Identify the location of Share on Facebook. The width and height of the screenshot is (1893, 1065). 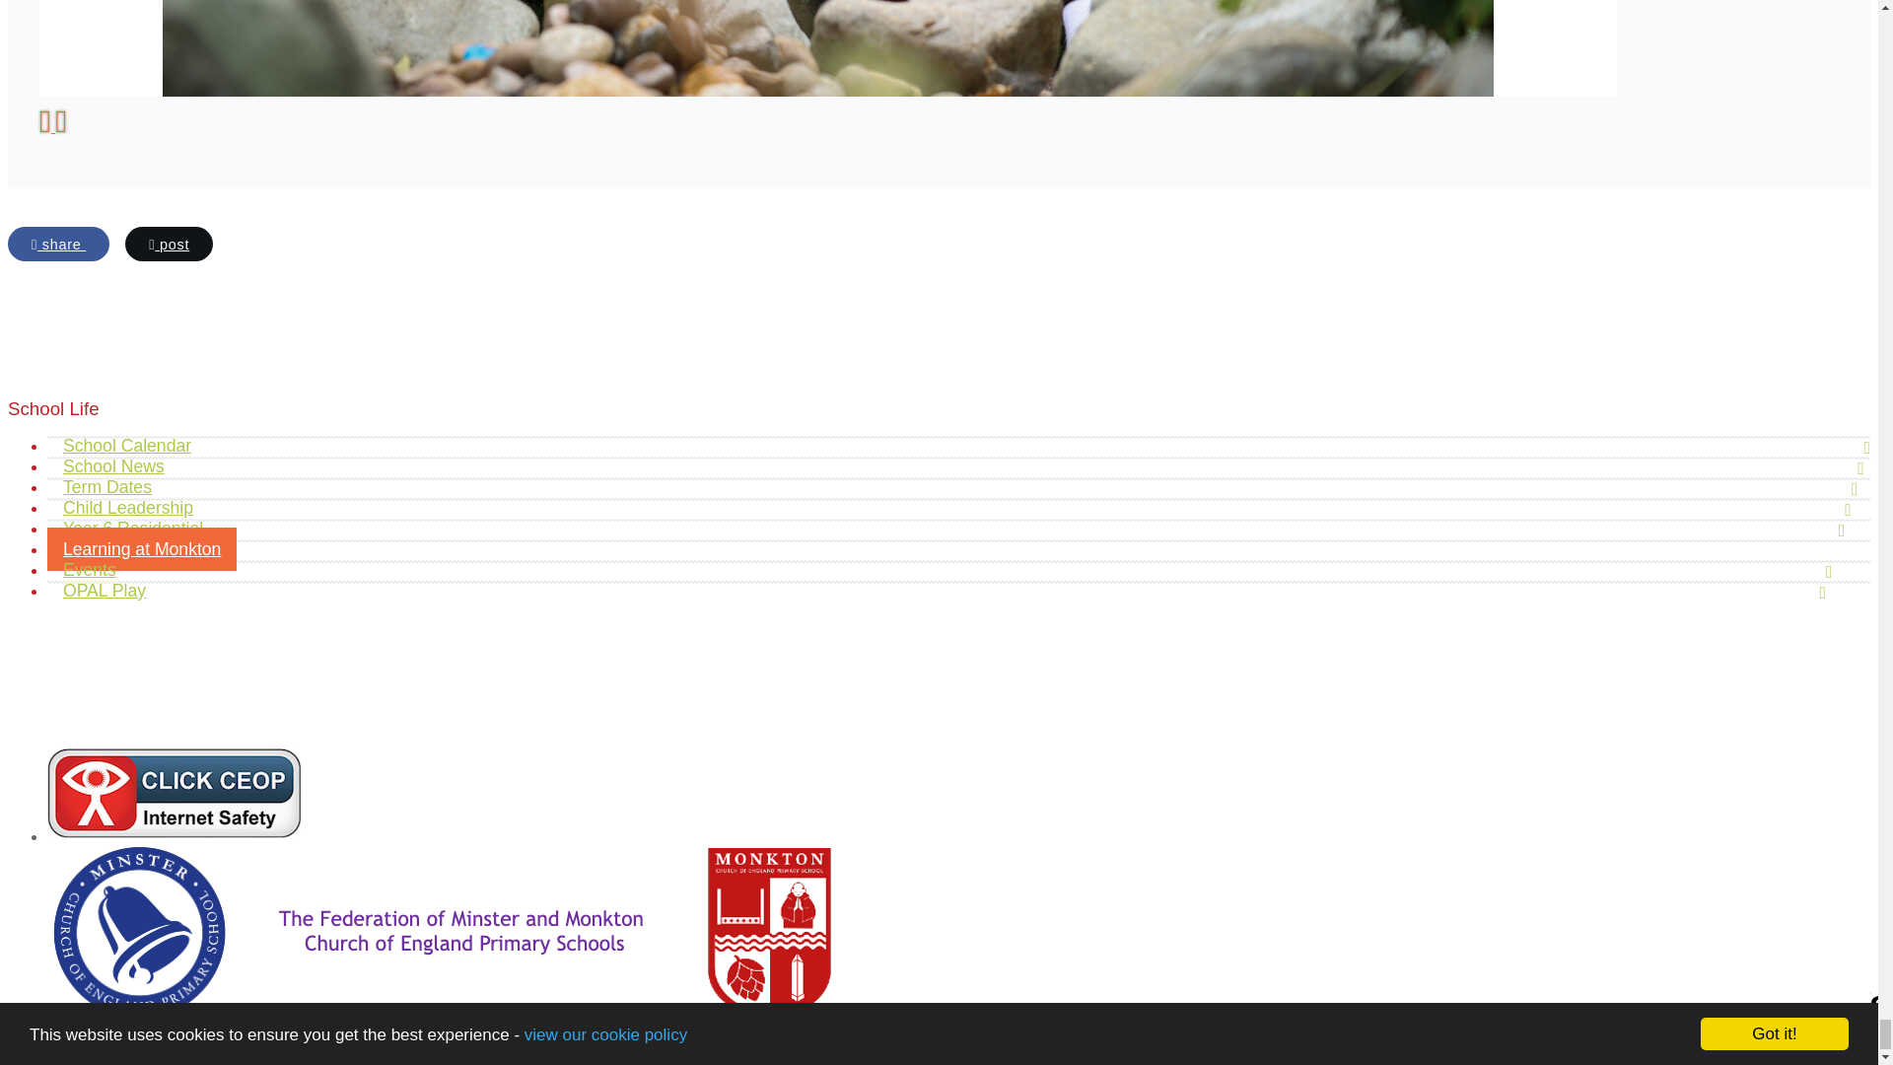
(58, 244).